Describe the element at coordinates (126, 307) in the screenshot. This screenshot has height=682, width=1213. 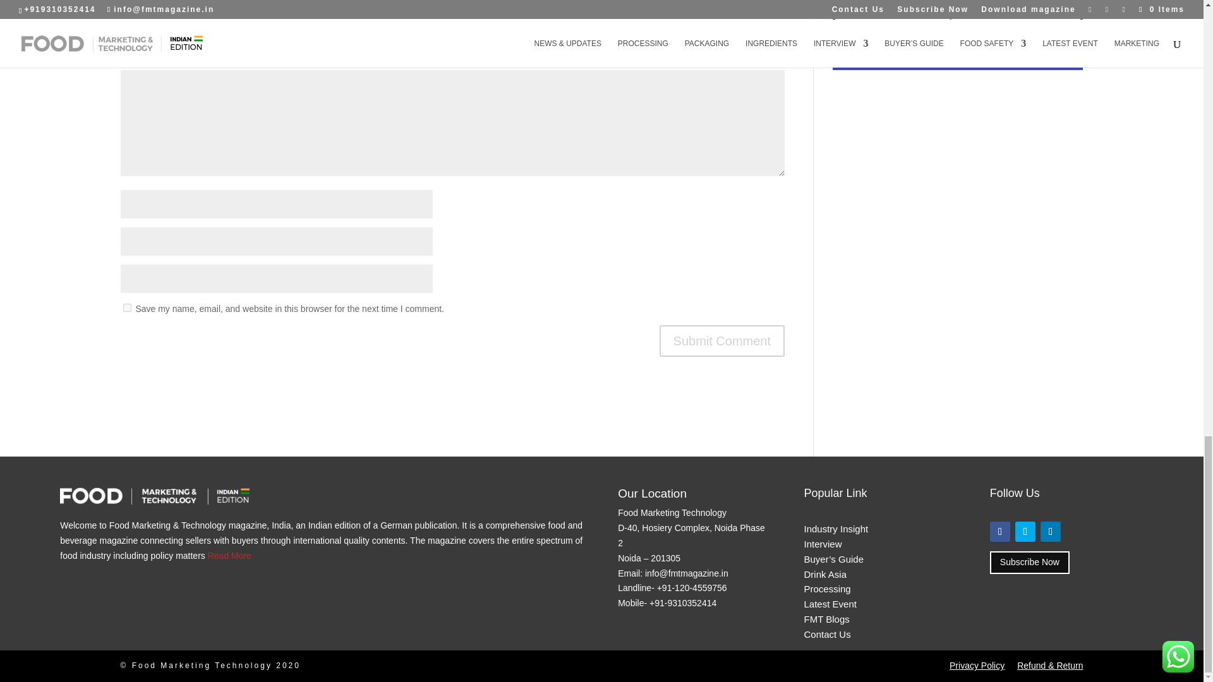
I see `yes` at that location.